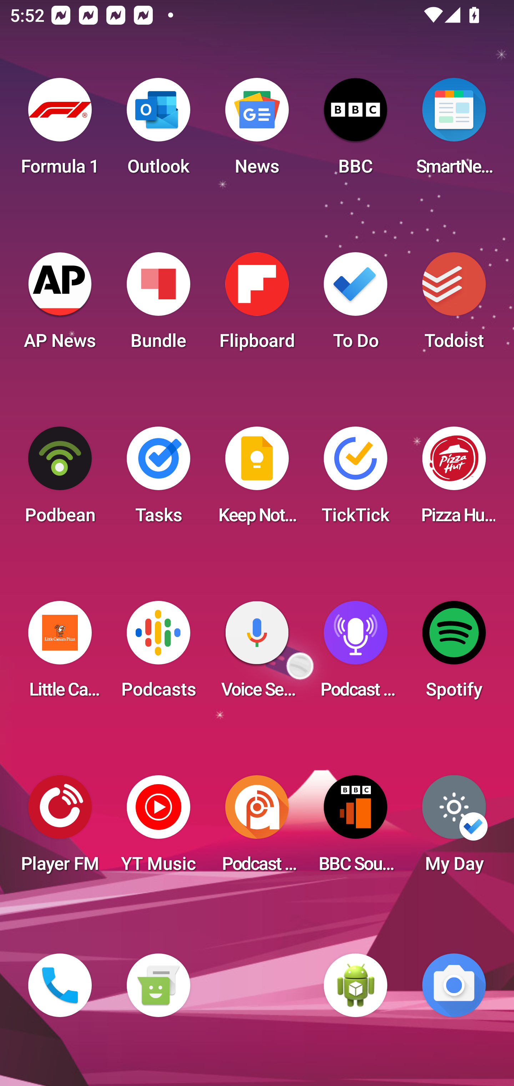 This screenshot has height=1086, width=514. What do you see at coordinates (454, 131) in the screenshot?
I see `SmartNews` at bounding box center [454, 131].